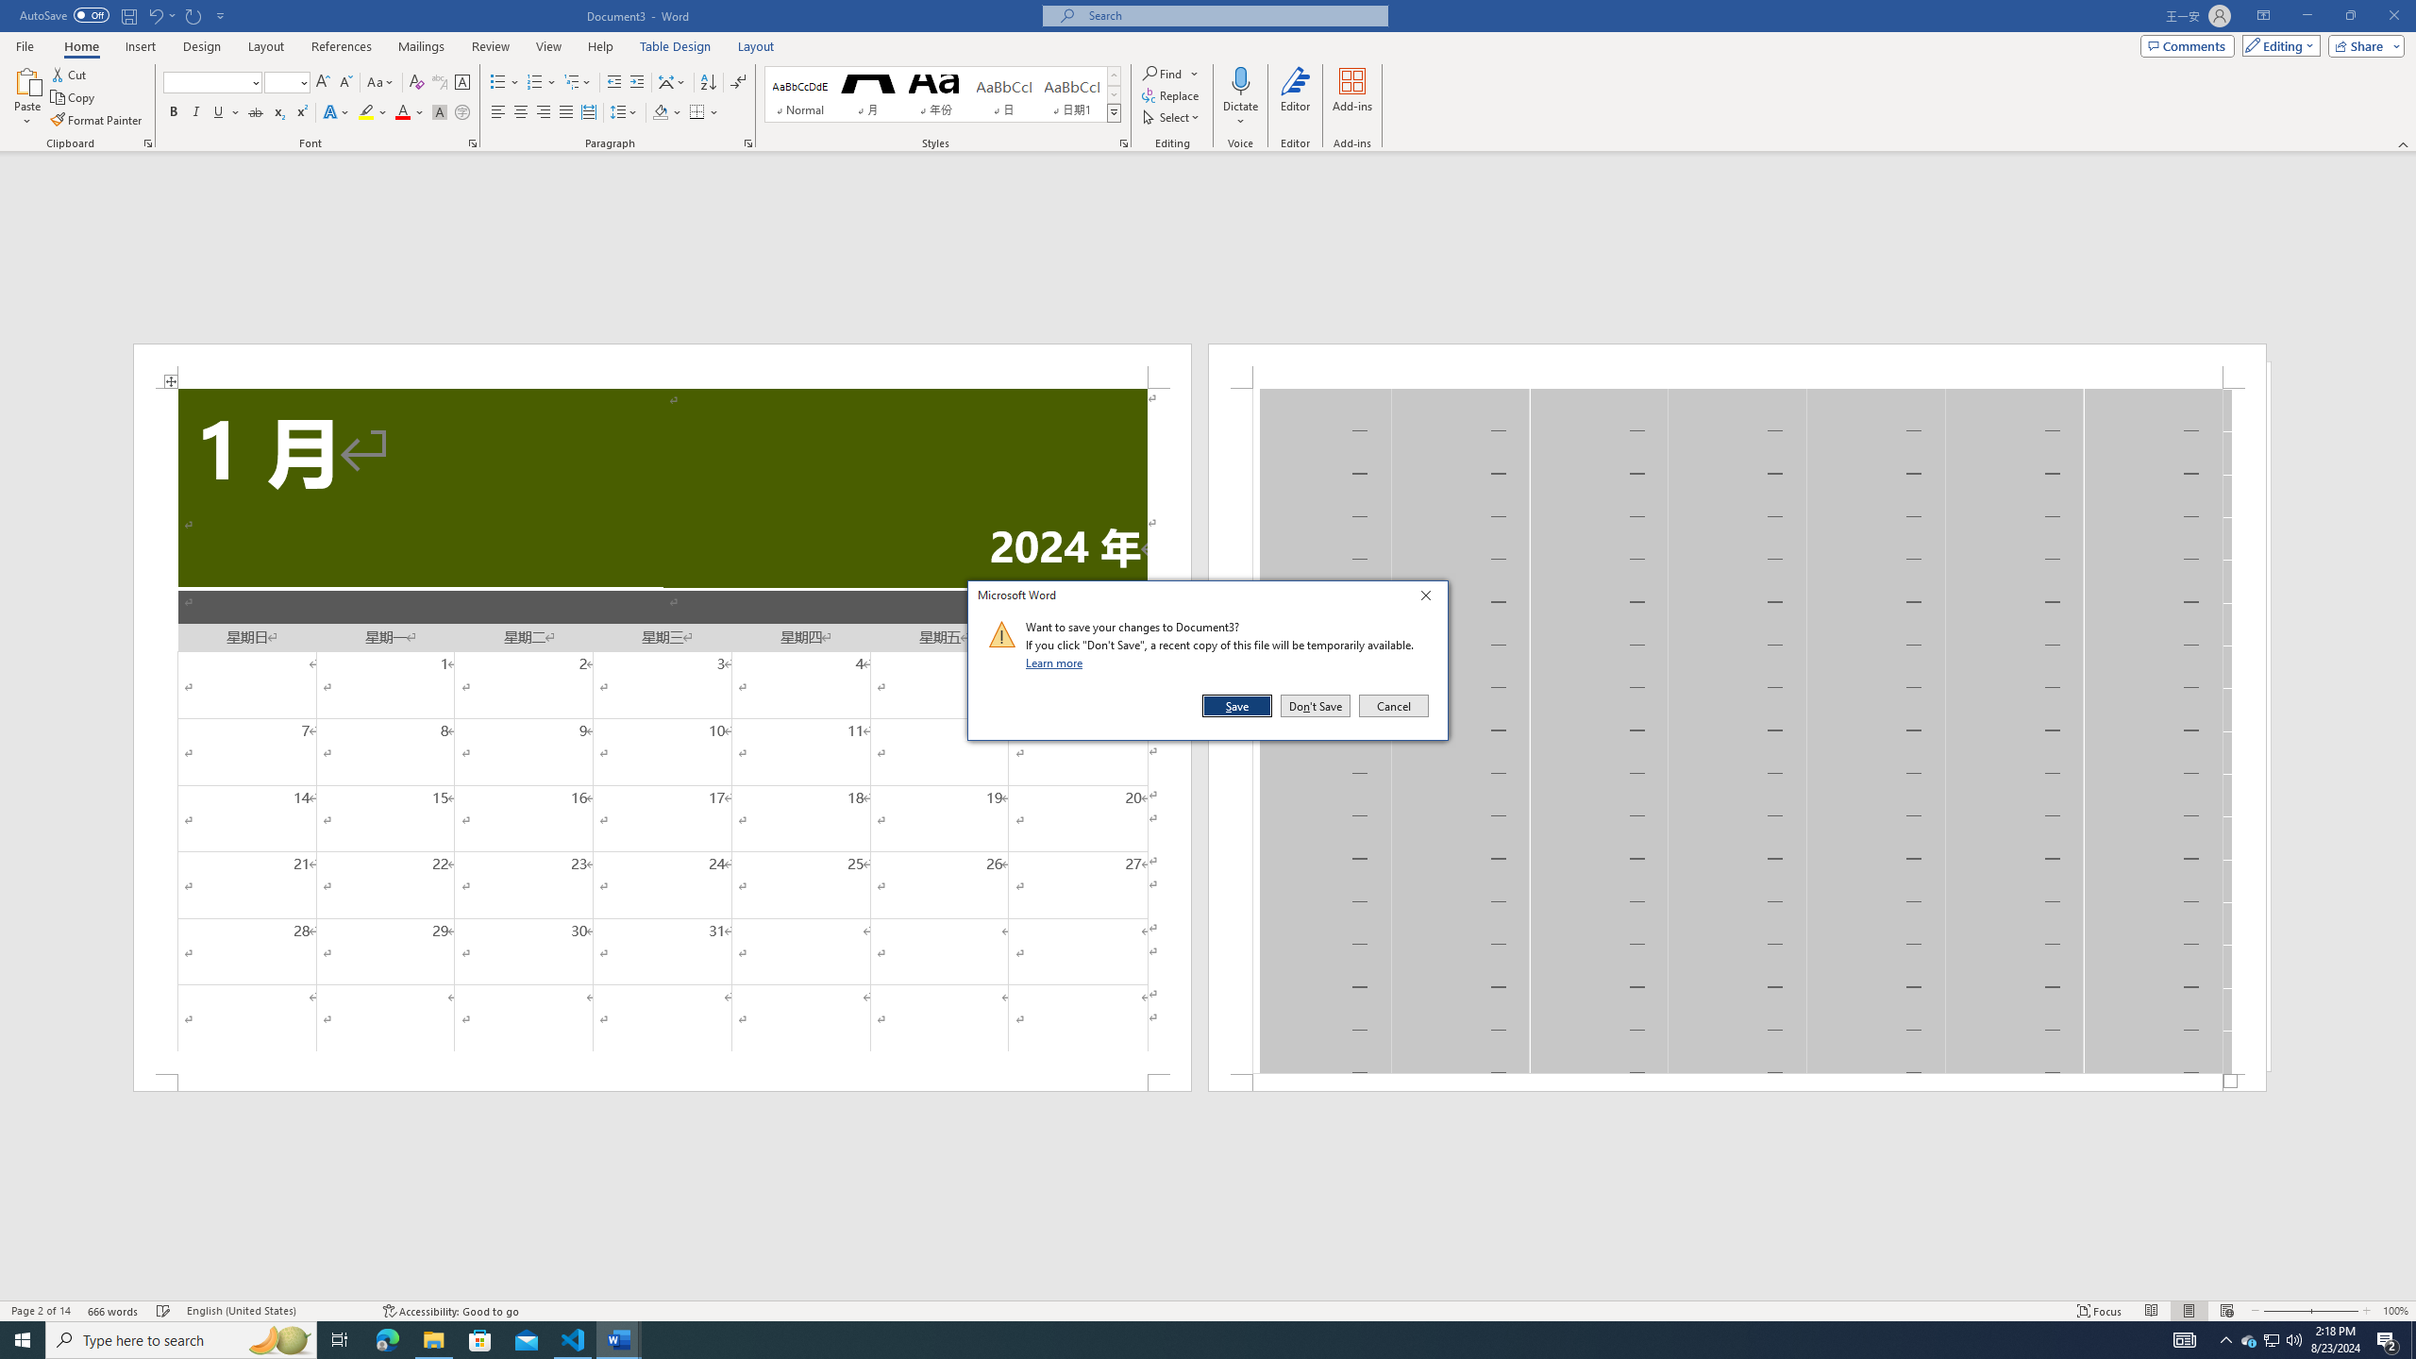 The image size is (2416, 1359). I want to click on Comments, so click(2188, 45).